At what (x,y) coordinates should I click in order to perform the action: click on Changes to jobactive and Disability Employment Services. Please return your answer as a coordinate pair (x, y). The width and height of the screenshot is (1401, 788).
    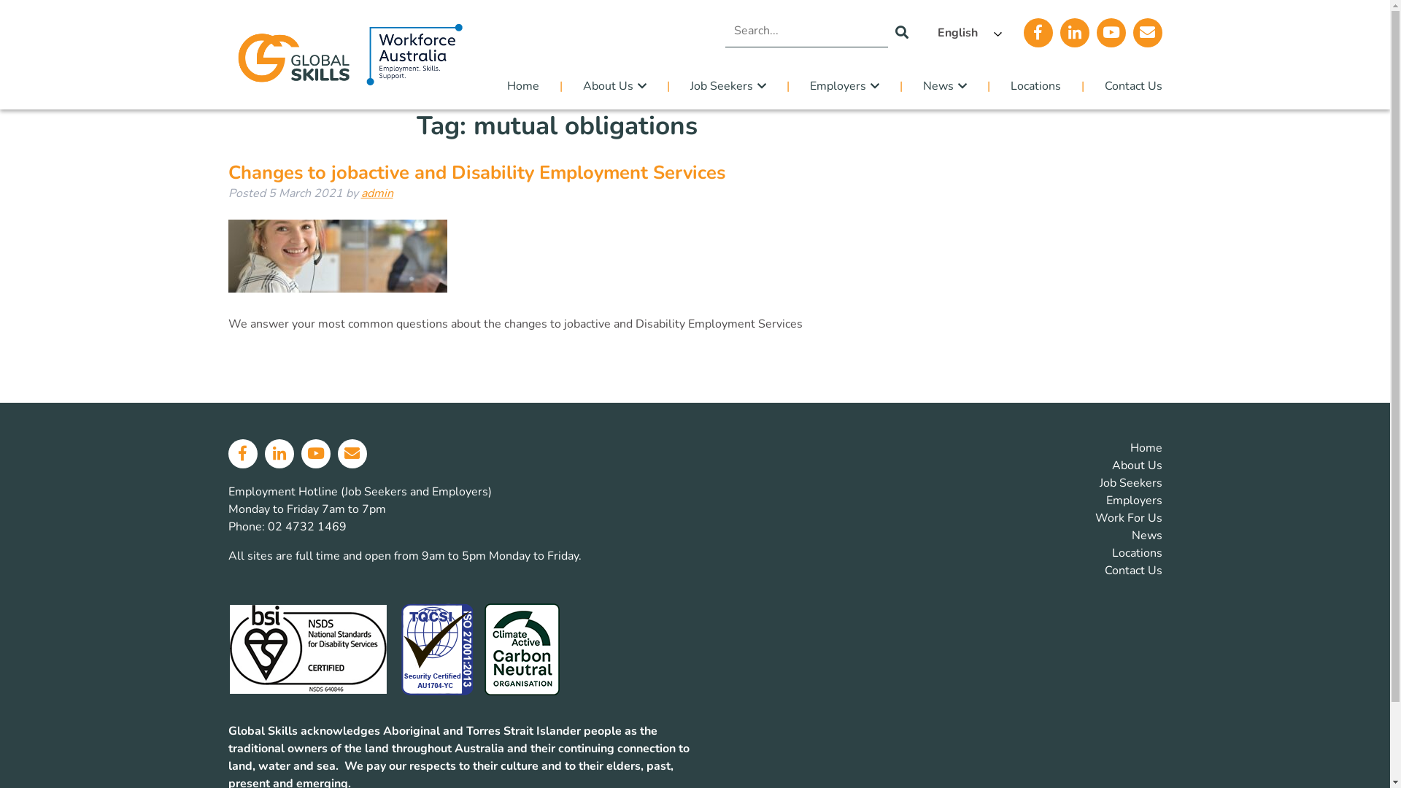
    Looking at the image, I should click on (476, 172).